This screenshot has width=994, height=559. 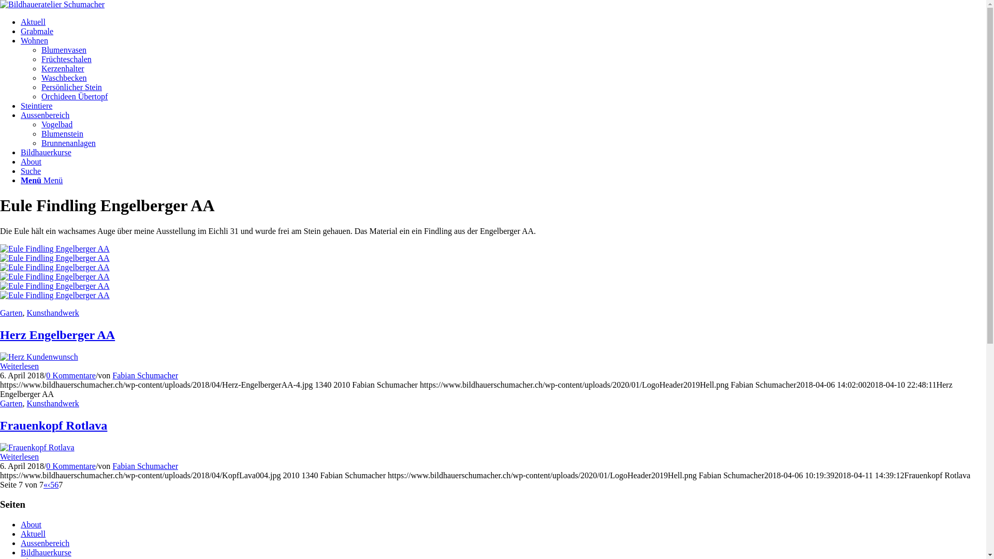 What do you see at coordinates (68, 143) in the screenshot?
I see `Brunnenanlagen` at bounding box center [68, 143].